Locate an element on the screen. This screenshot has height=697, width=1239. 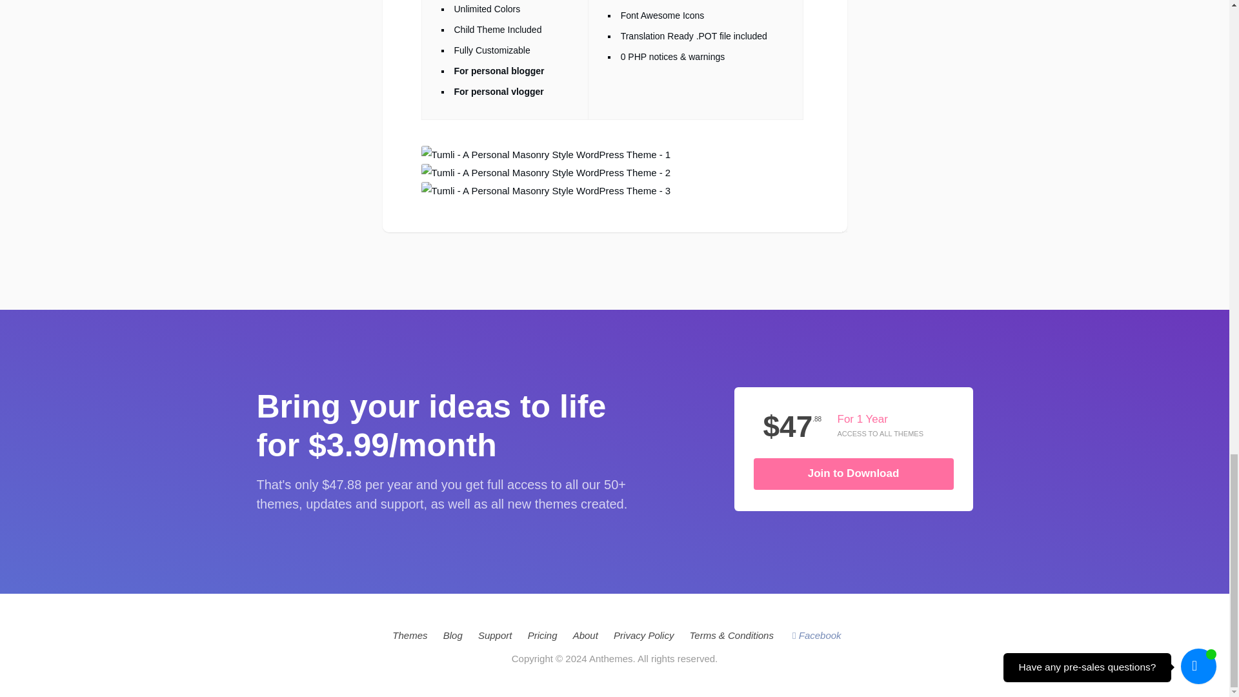
Facebook is located at coordinates (817, 635).